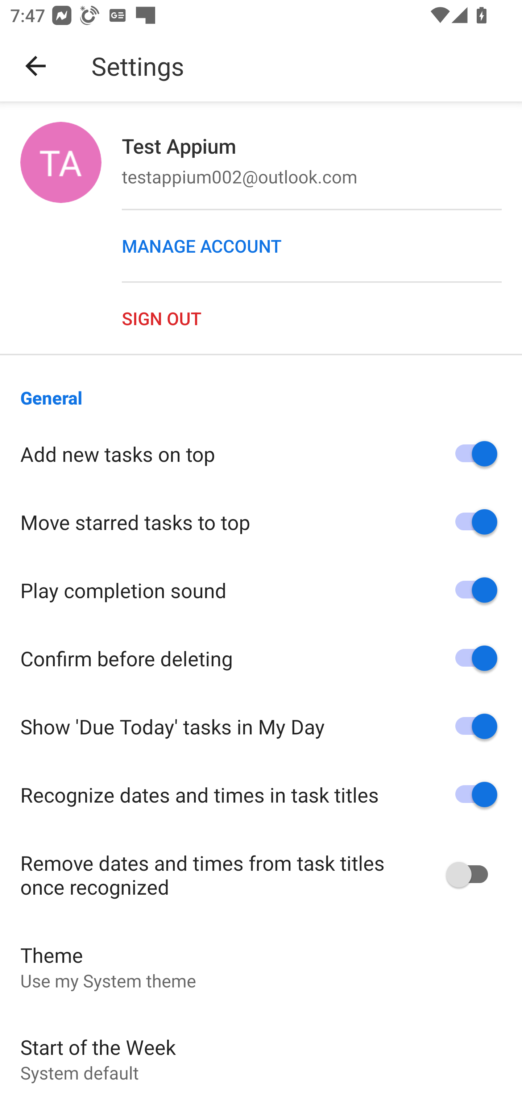 The height and width of the screenshot is (1102, 522). What do you see at coordinates (261, 522) in the screenshot?
I see `Move starred tasks to top` at bounding box center [261, 522].